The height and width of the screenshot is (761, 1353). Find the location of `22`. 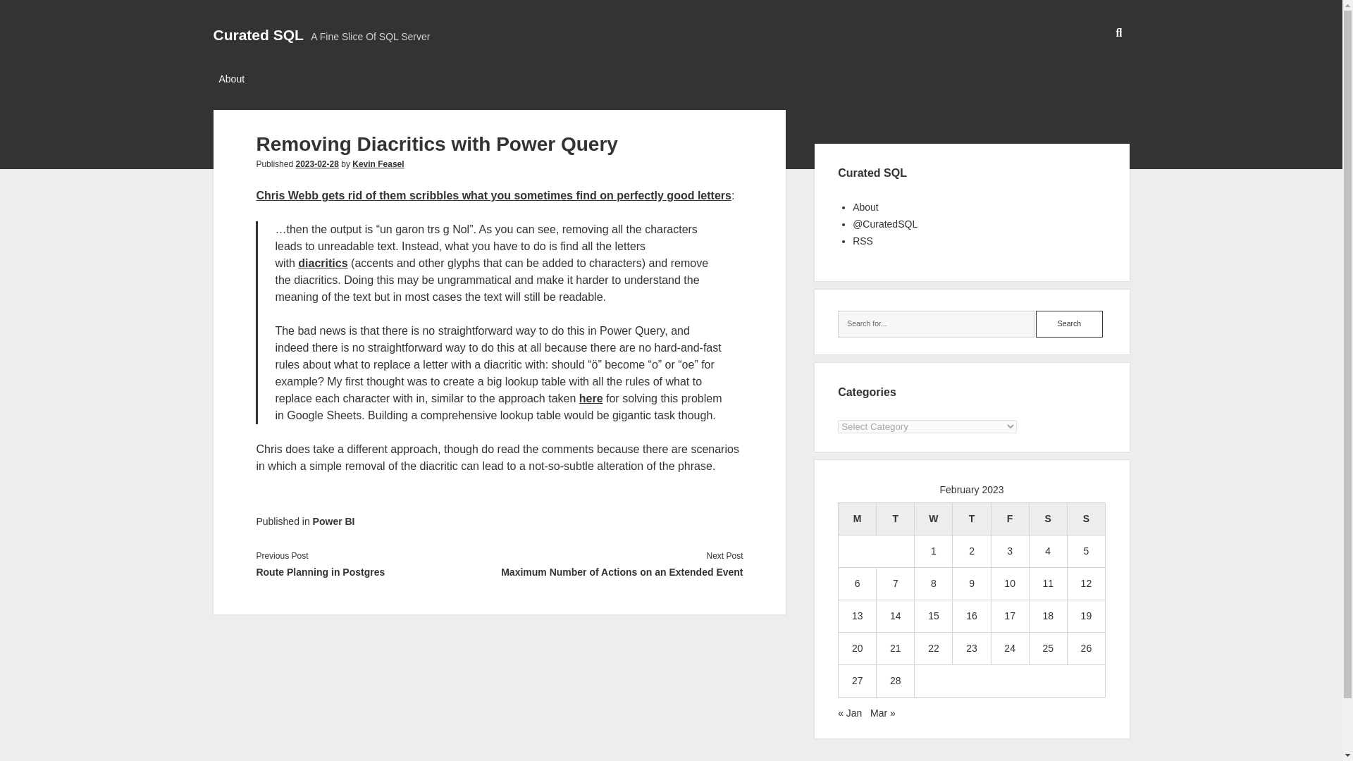

22 is located at coordinates (933, 648).